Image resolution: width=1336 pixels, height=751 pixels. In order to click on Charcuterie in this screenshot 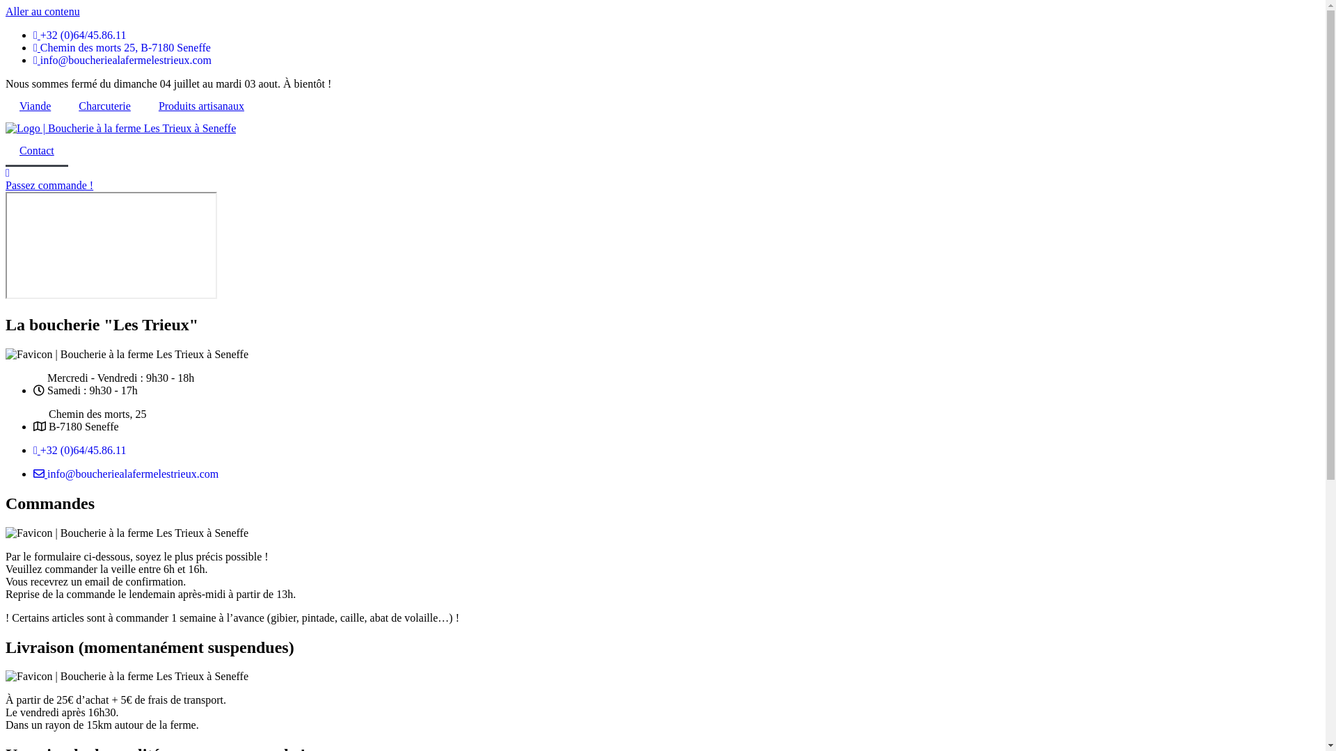, I will do `click(104, 106)`.